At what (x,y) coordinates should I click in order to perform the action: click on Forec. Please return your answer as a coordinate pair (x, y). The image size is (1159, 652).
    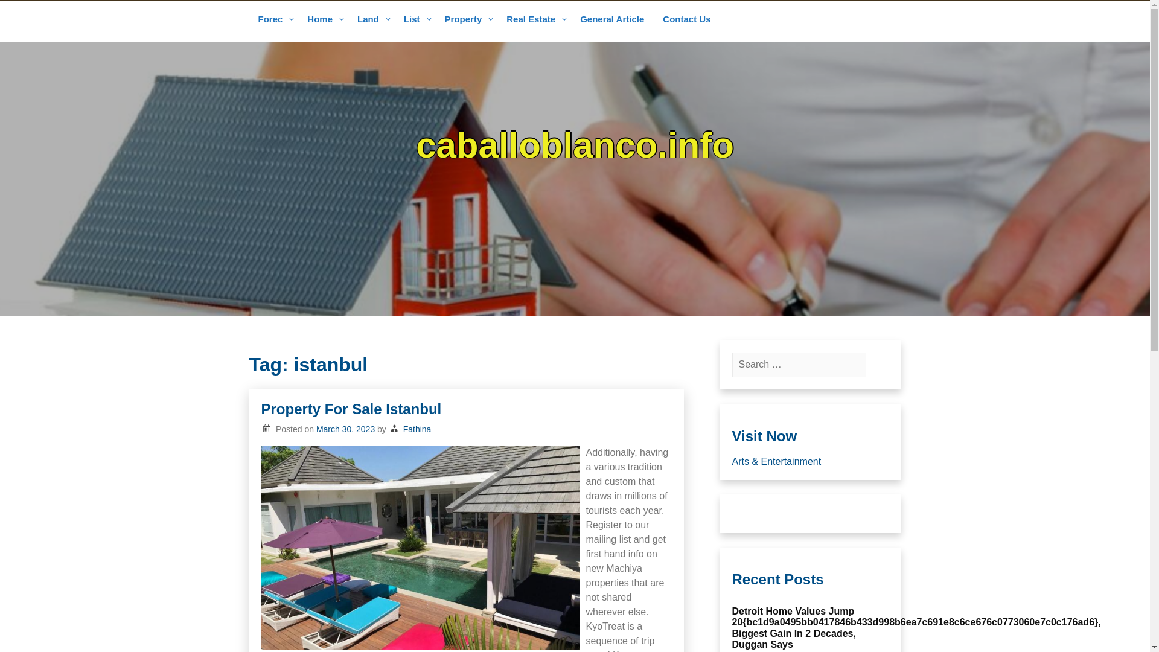
    Looking at the image, I should click on (273, 20).